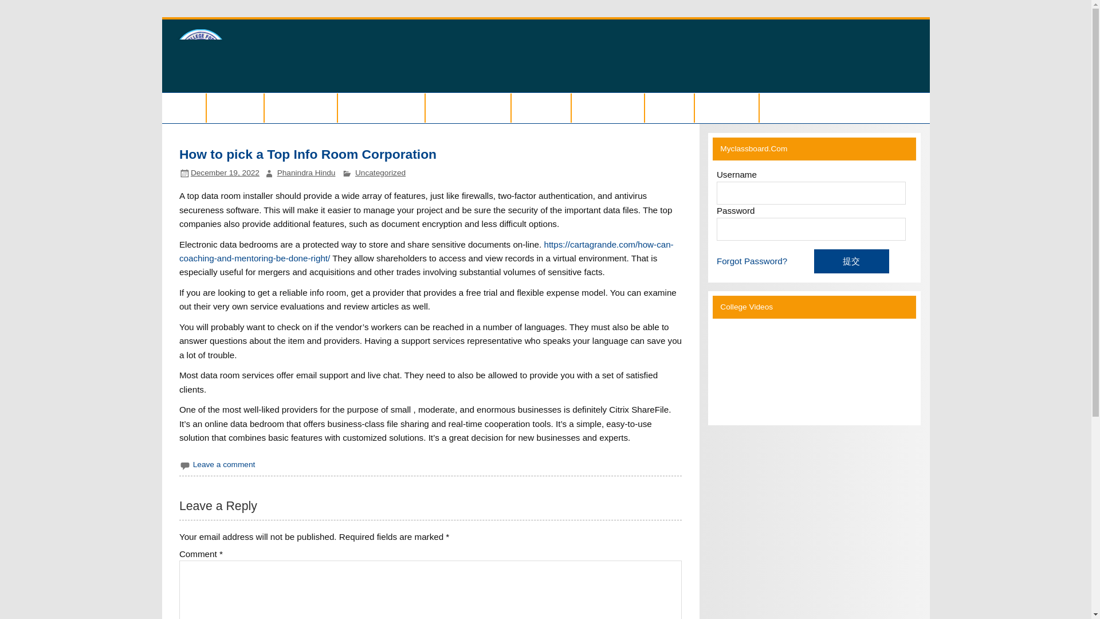 This screenshot has height=619, width=1100. Describe the element at coordinates (225, 172) in the screenshot. I see `12:00 am` at that location.